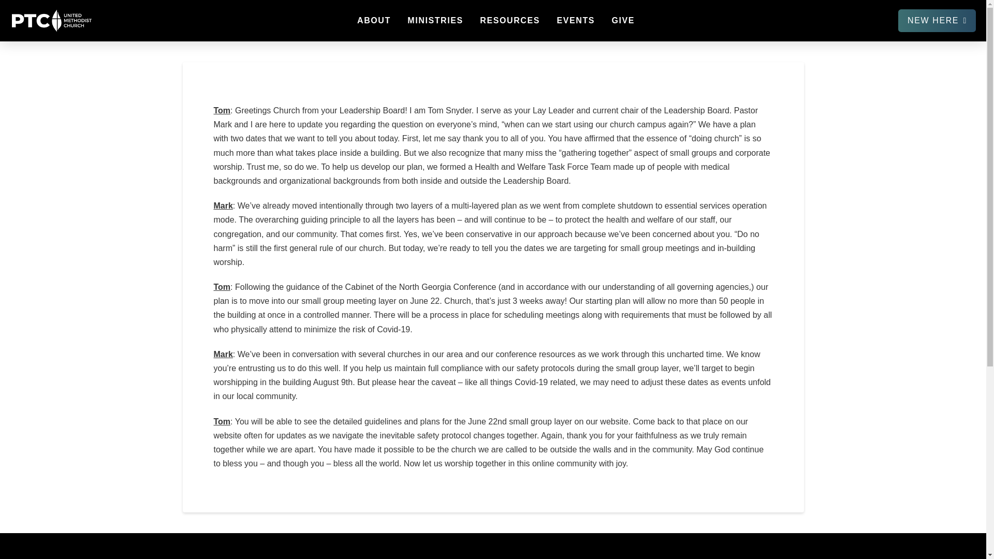  Describe the element at coordinates (937, 21) in the screenshot. I see `NEW HERE` at that location.